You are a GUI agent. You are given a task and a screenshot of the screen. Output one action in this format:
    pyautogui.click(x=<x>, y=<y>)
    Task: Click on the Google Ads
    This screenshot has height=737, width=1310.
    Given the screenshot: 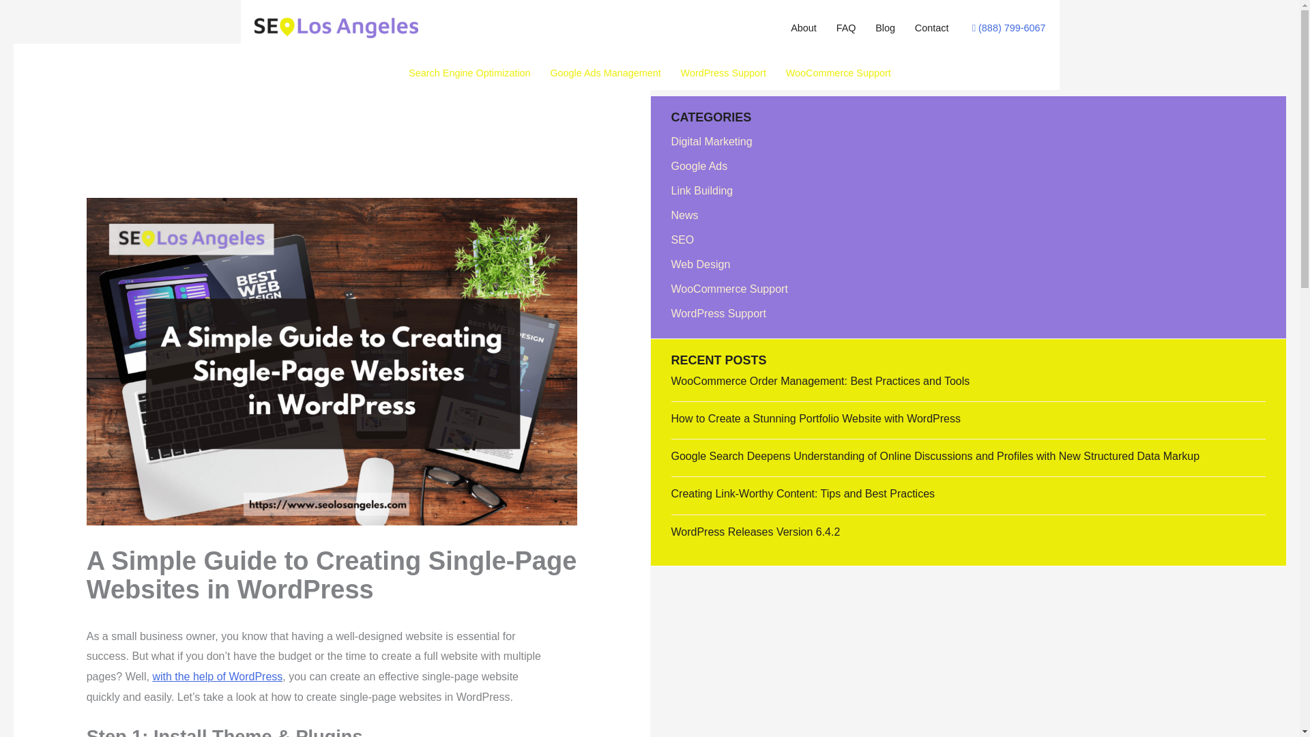 What is the action you would take?
    pyautogui.click(x=699, y=166)
    